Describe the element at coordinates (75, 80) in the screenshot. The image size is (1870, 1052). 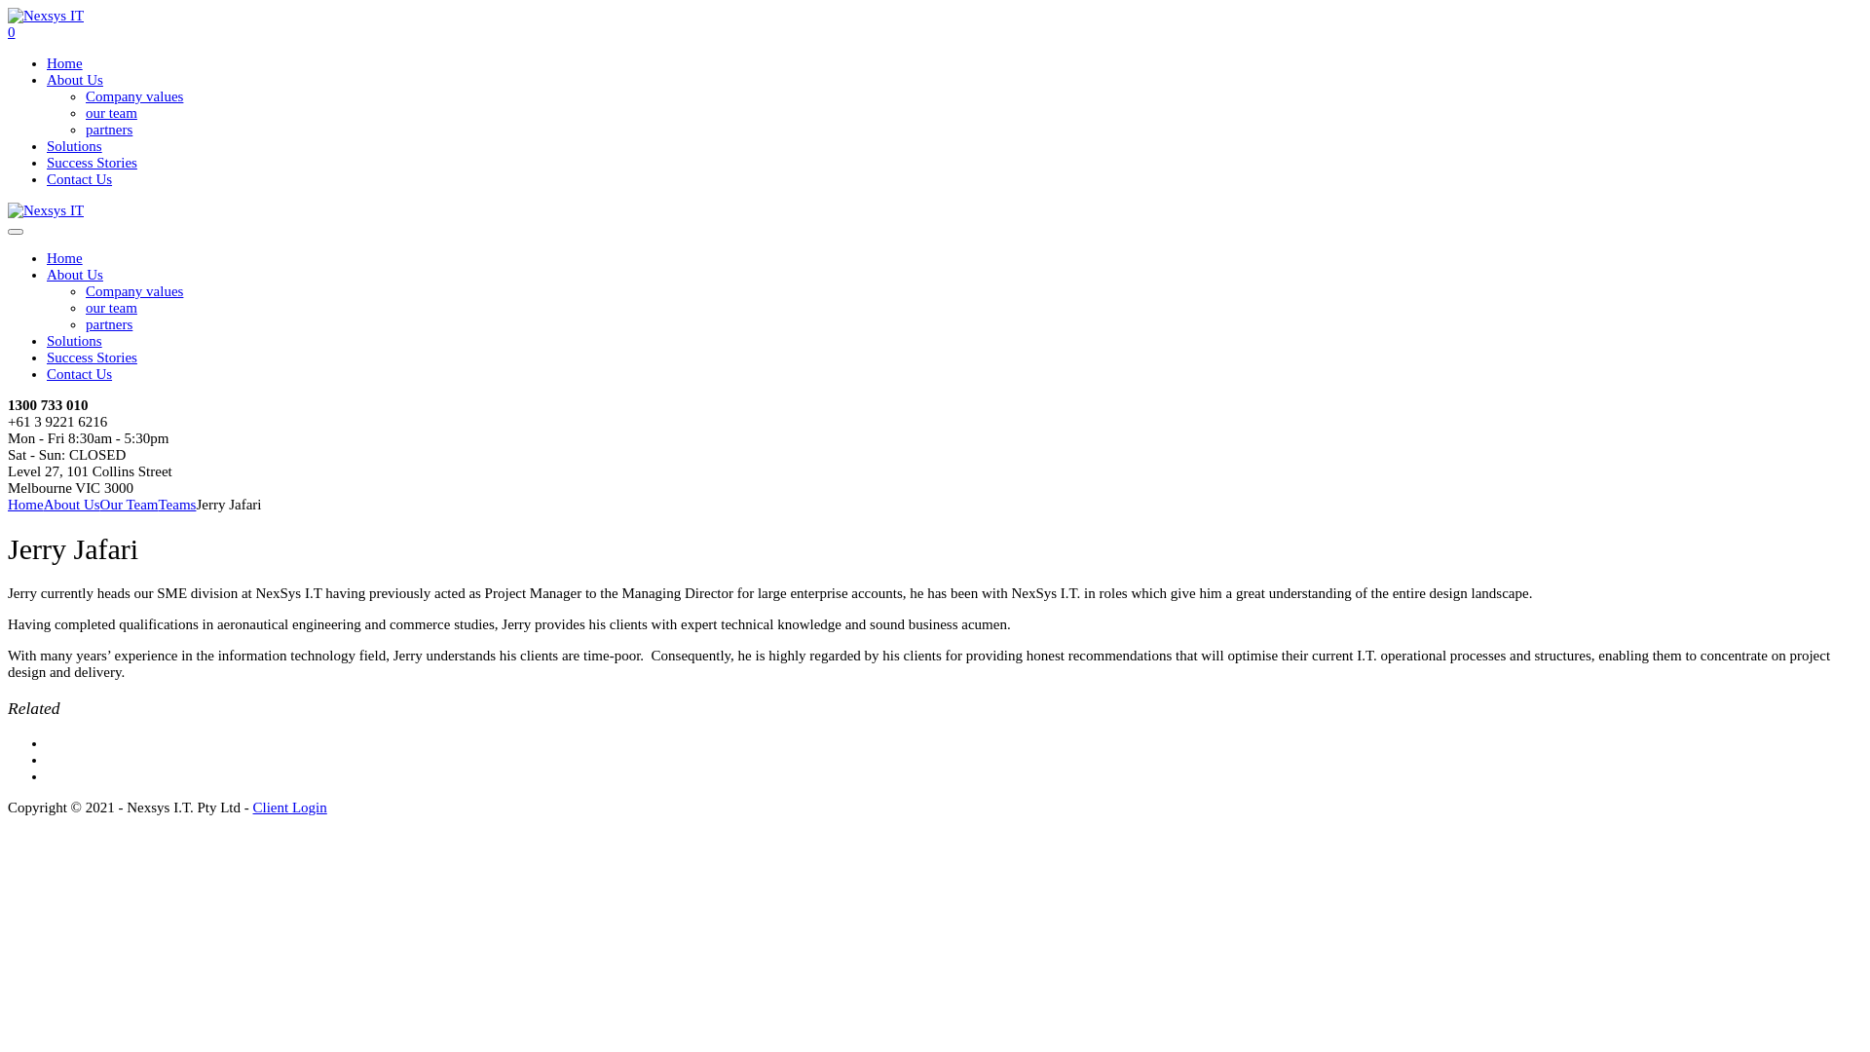
I see `About Us` at that location.